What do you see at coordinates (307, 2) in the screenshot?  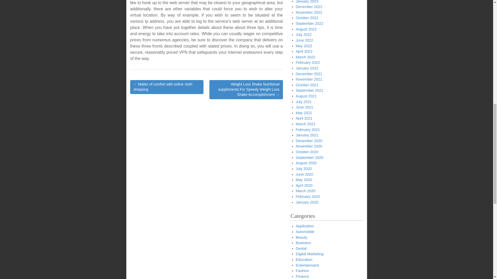 I see `January 2023` at bounding box center [307, 2].